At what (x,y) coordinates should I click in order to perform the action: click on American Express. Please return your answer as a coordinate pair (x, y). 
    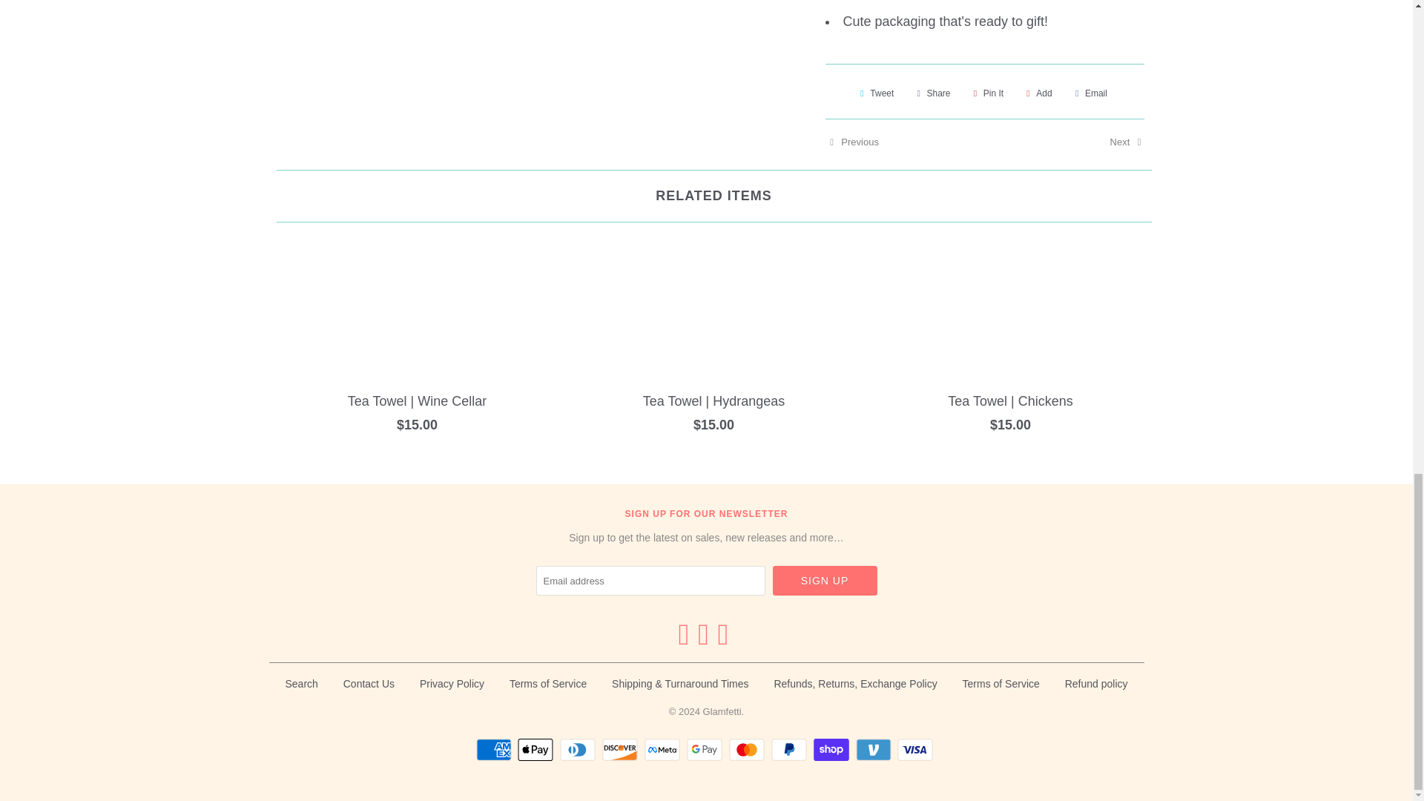
    Looking at the image, I should click on (495, 749).